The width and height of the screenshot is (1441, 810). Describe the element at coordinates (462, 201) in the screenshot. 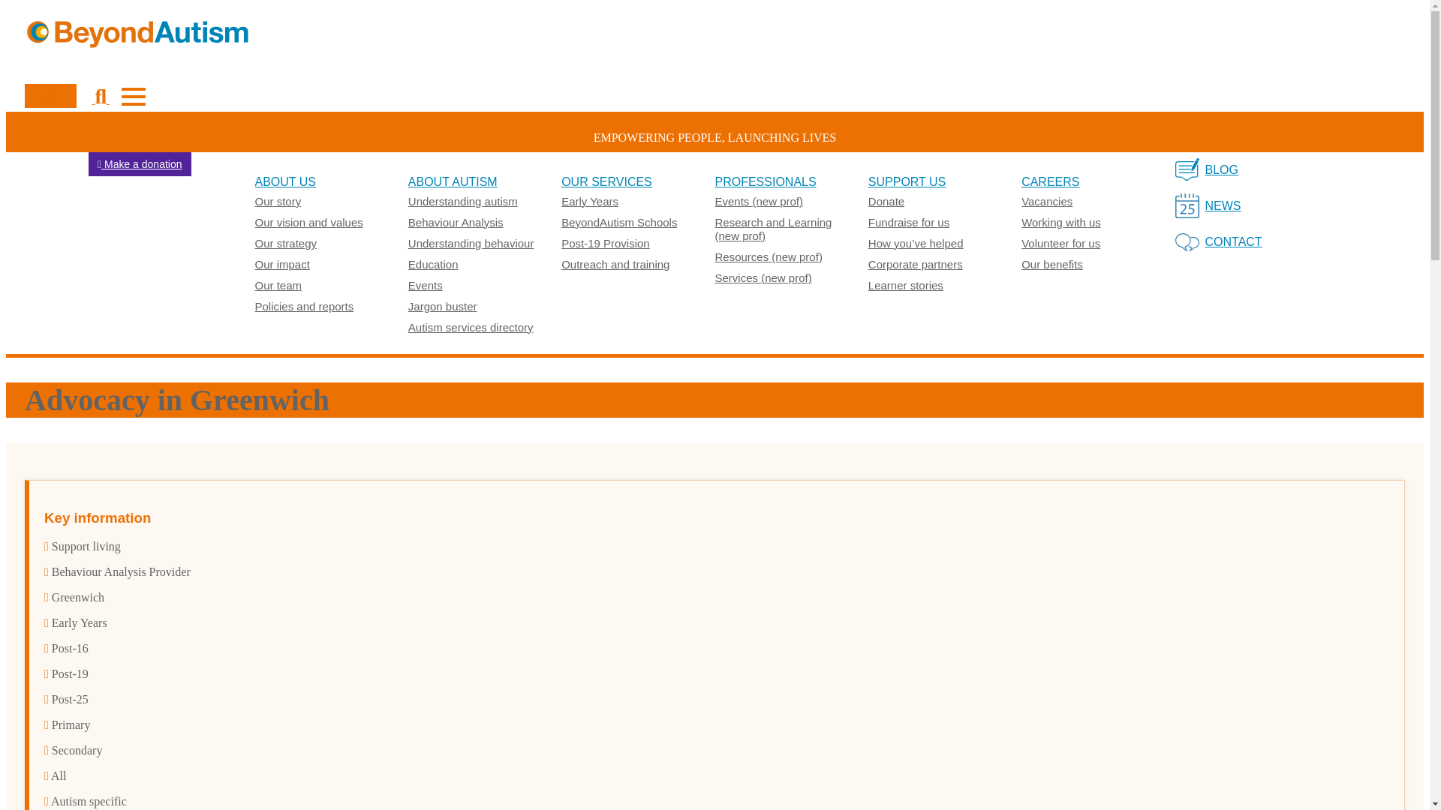

I see `Understanding autism` at that location.